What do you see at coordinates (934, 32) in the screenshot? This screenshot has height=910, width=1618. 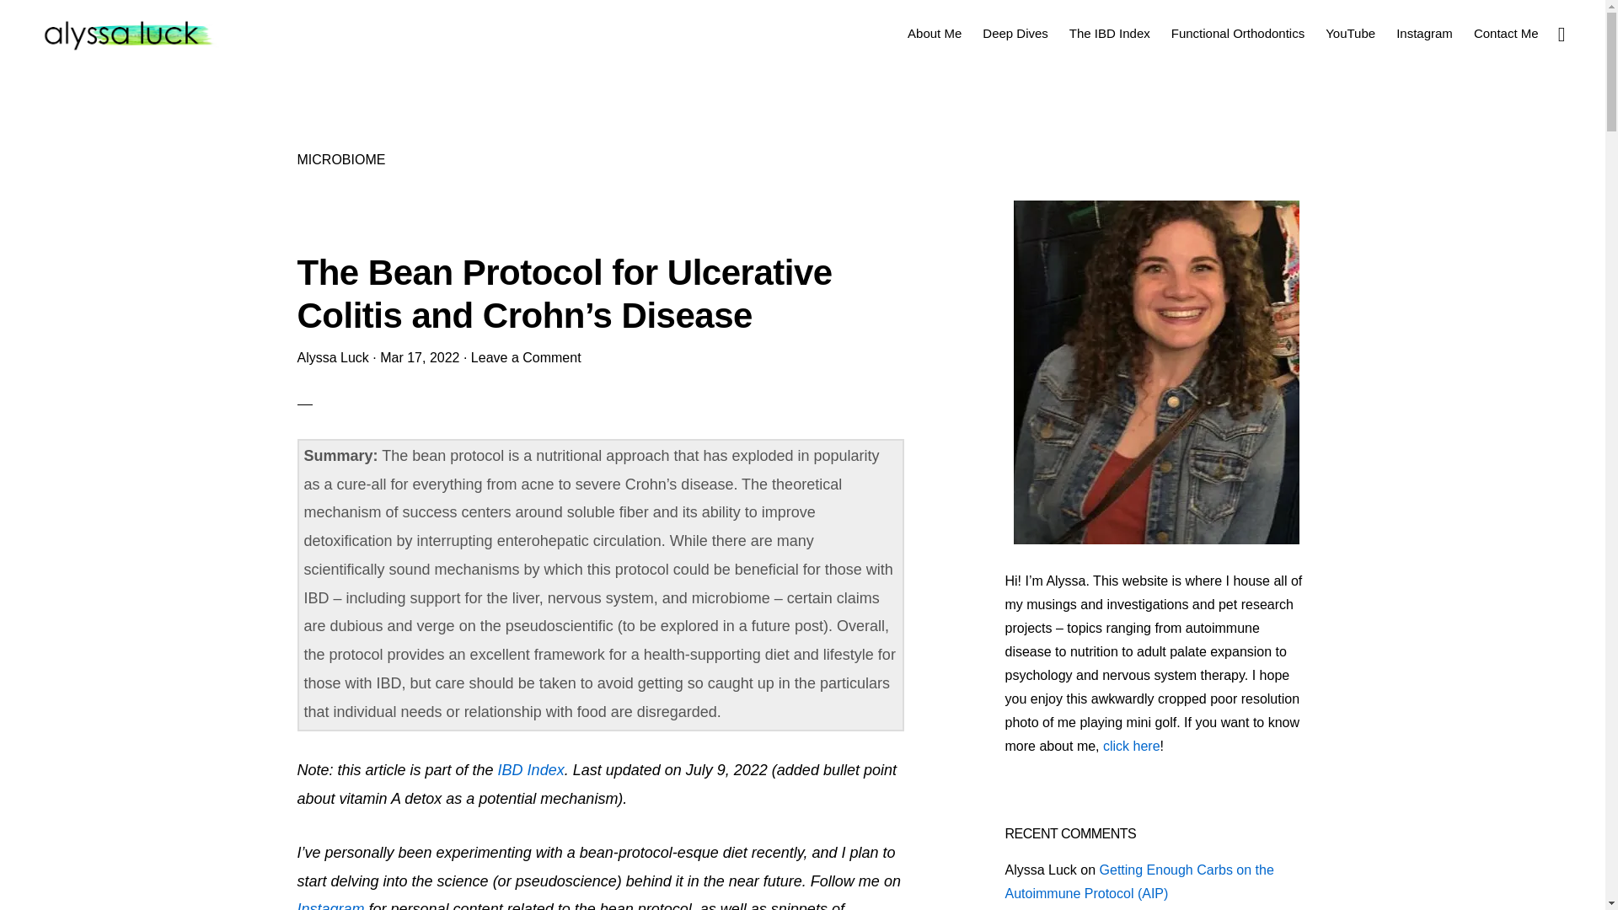 I see `About Me` at bounding box center [934, 32].